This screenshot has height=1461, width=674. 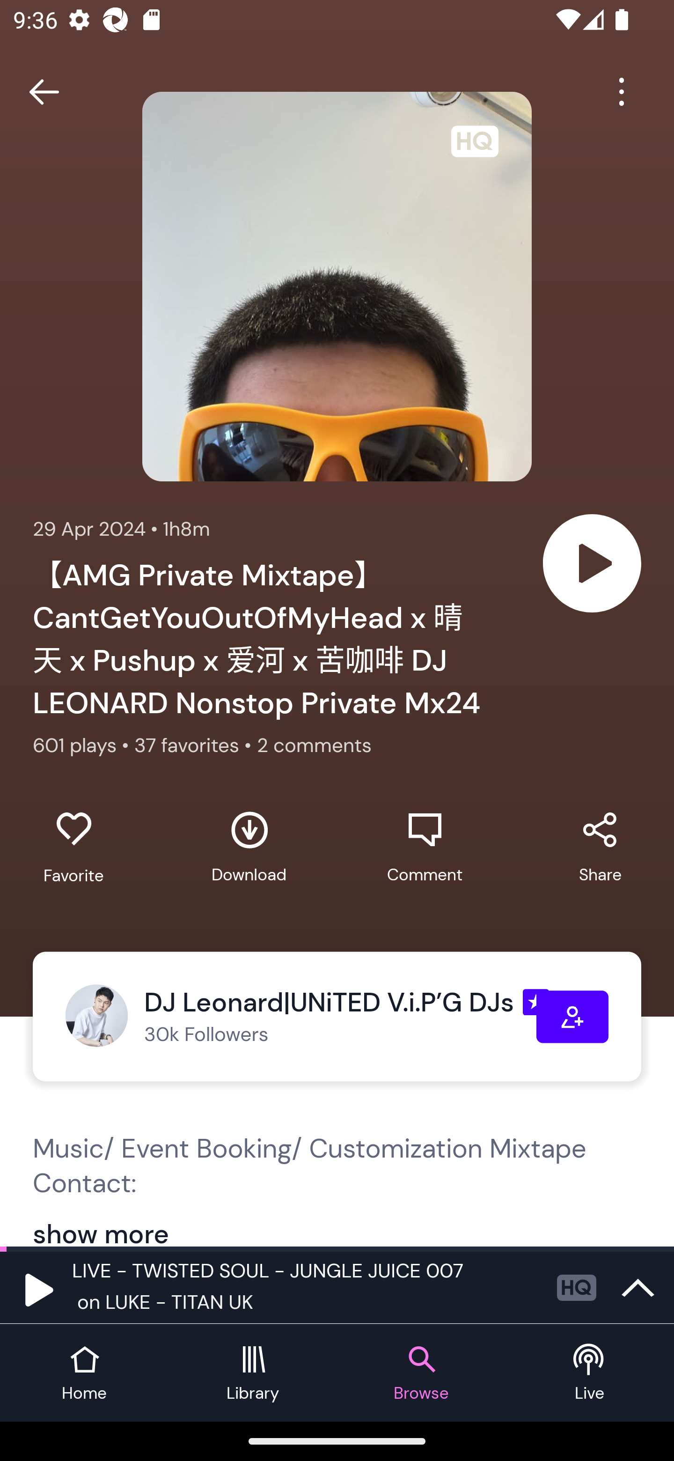 I want to click on Browse tab Browse, so click(x=421, y=1373).